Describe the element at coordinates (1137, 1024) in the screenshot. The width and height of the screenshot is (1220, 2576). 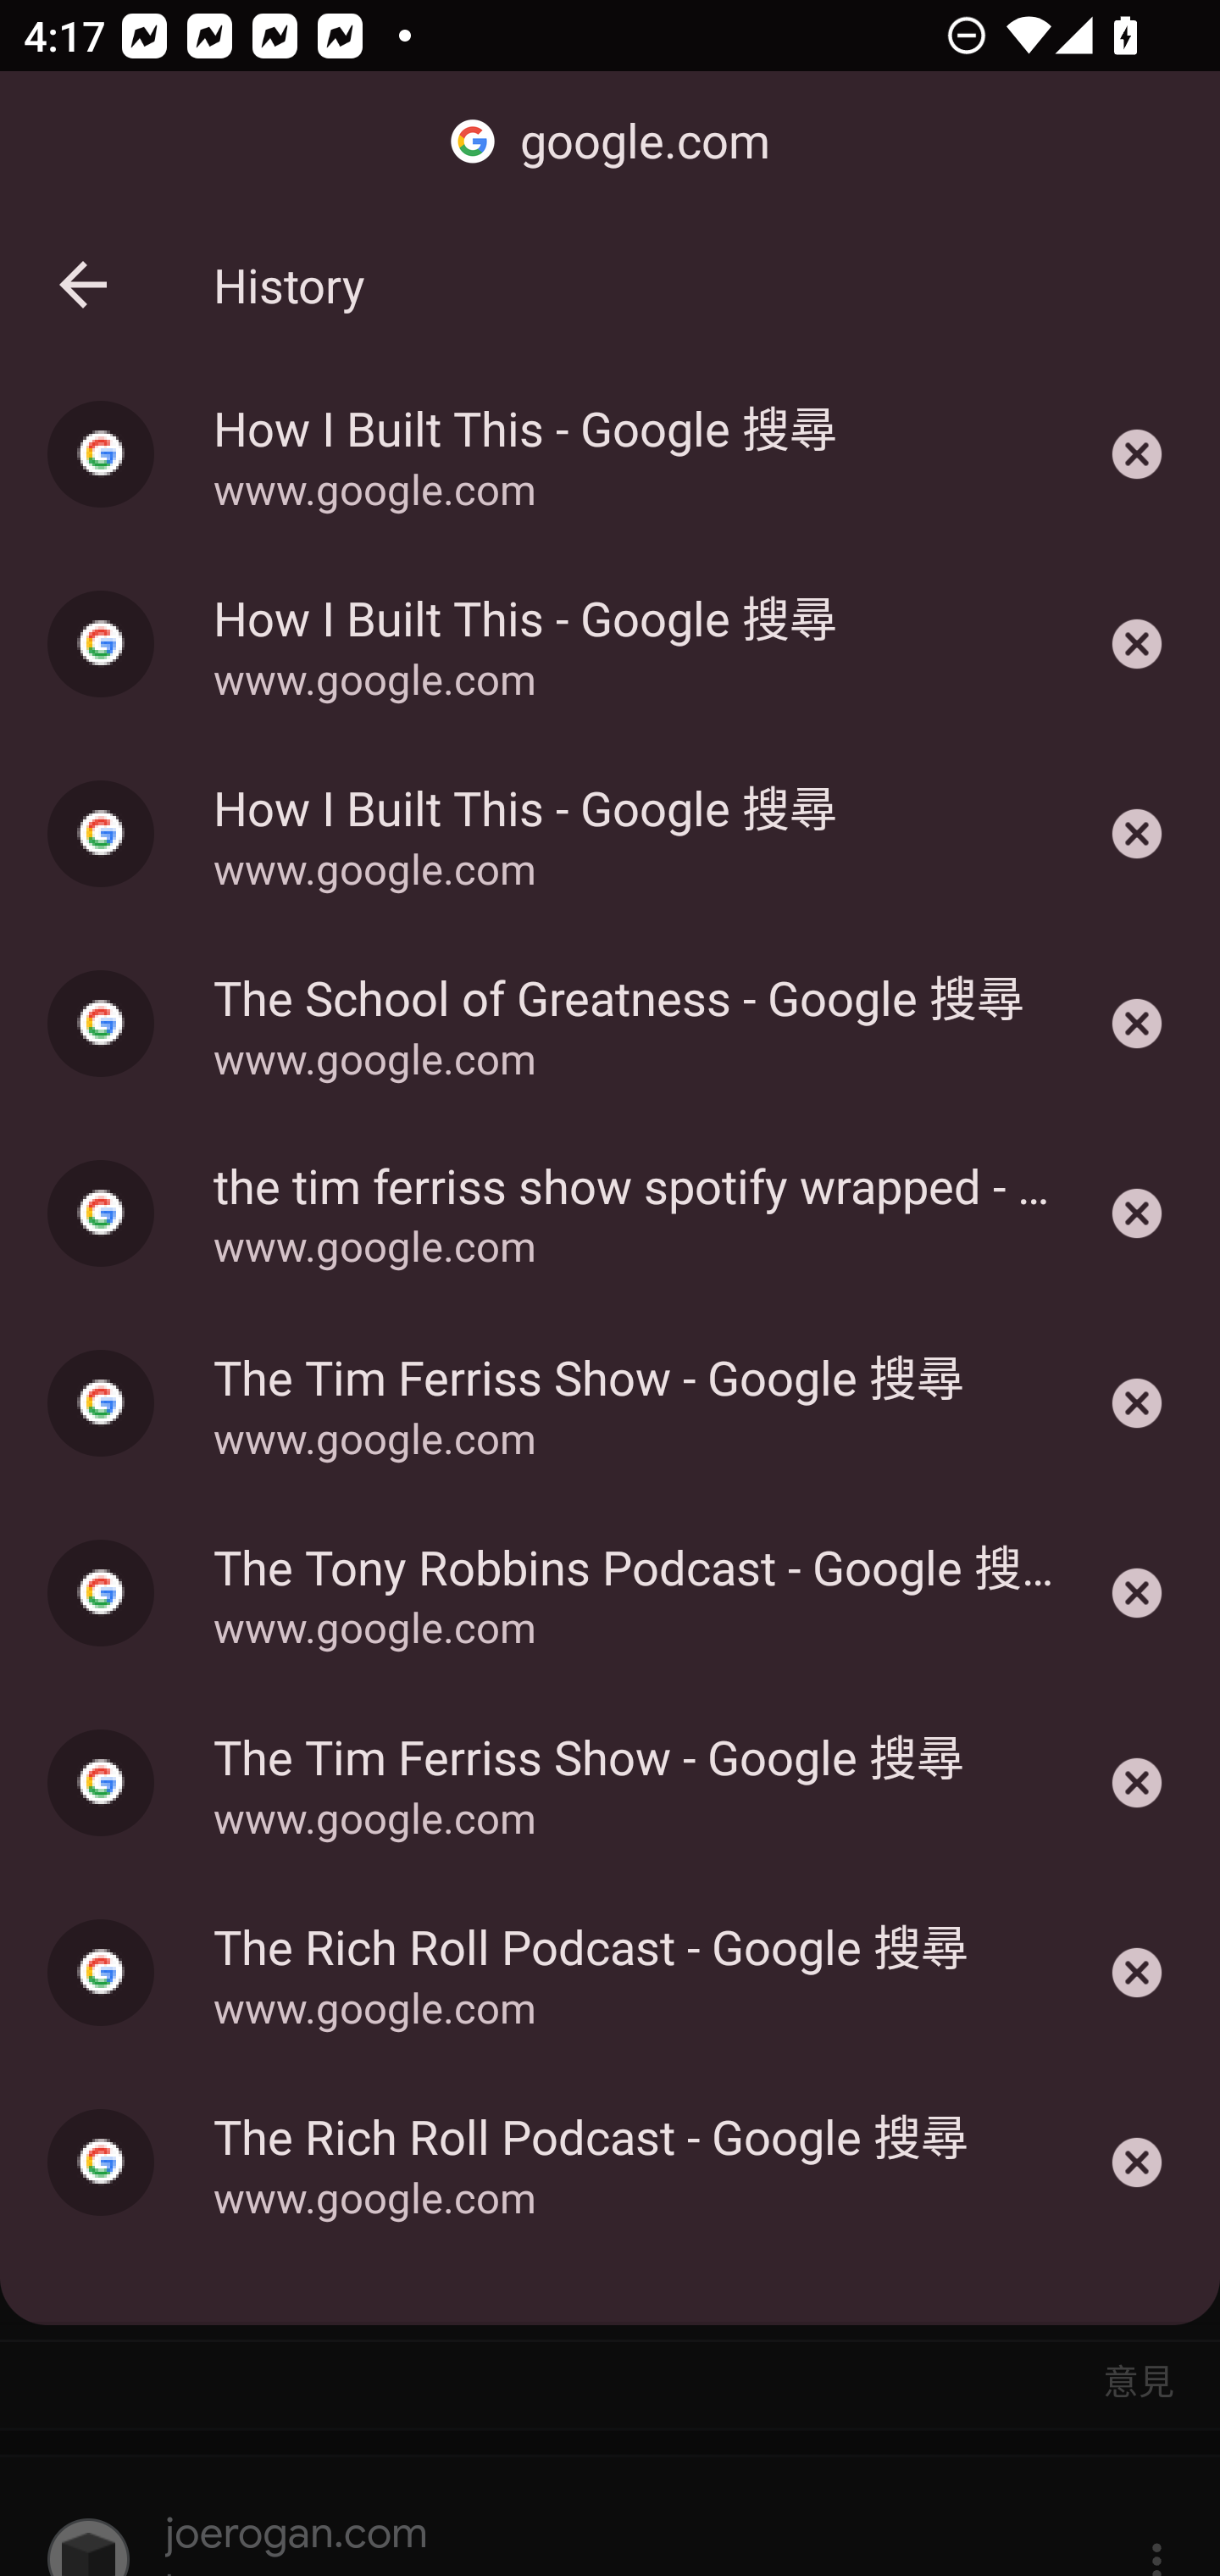
I see `The School of Greatness - Google 搜尋 Remove` at that location.